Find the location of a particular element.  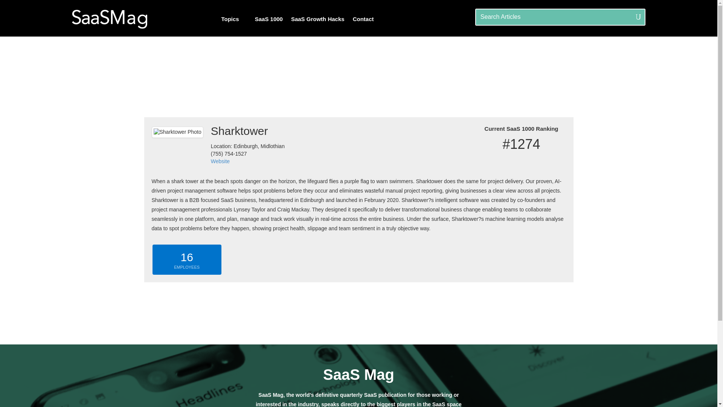

Website is located at coordinates (220, 161).